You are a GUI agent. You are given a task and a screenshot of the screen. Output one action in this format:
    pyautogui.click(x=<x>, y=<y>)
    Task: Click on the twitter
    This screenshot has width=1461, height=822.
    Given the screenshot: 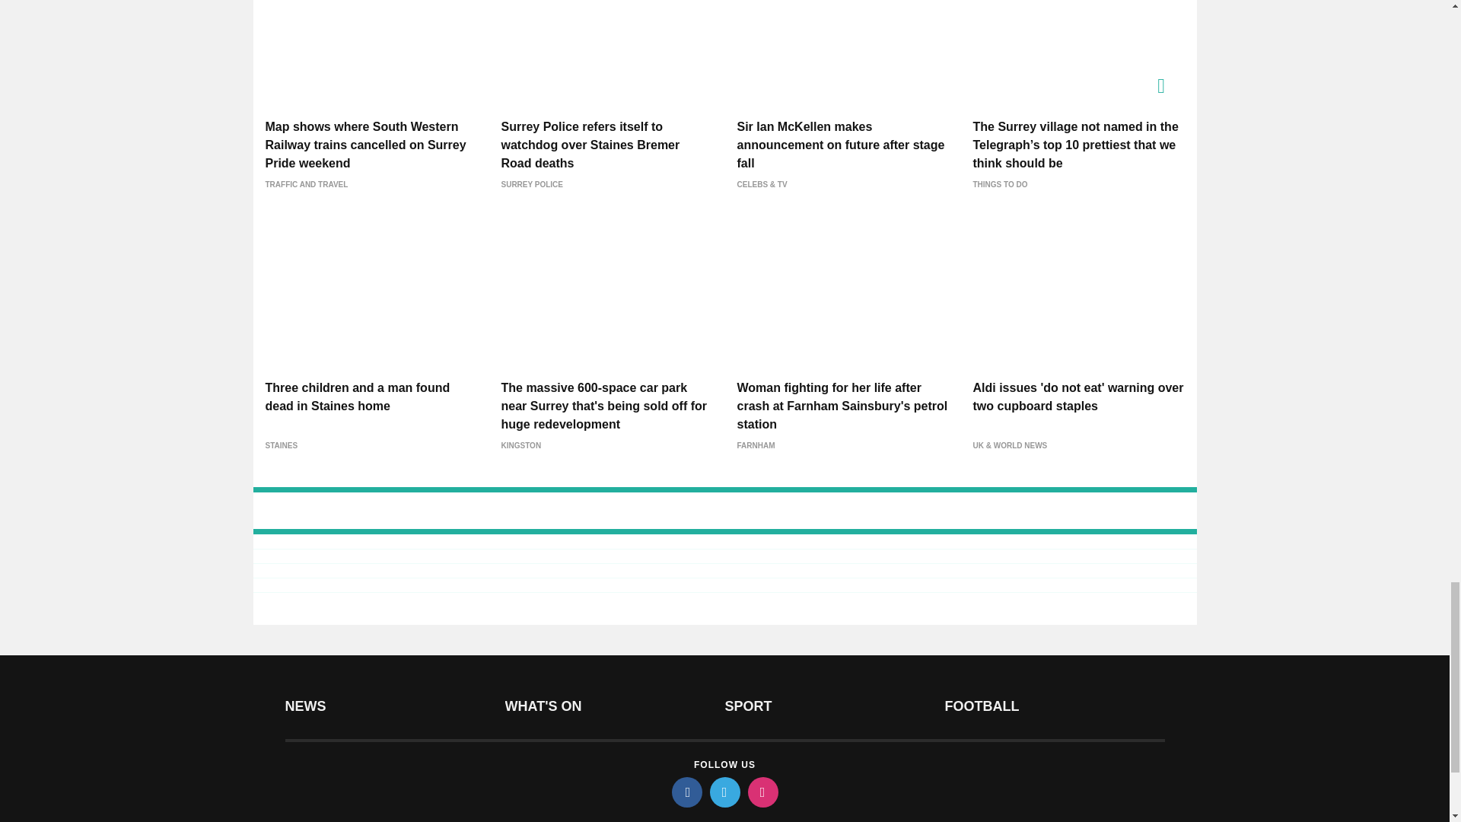 What is the action you would take?
    pyautogui.click(x=724, y=792)
    